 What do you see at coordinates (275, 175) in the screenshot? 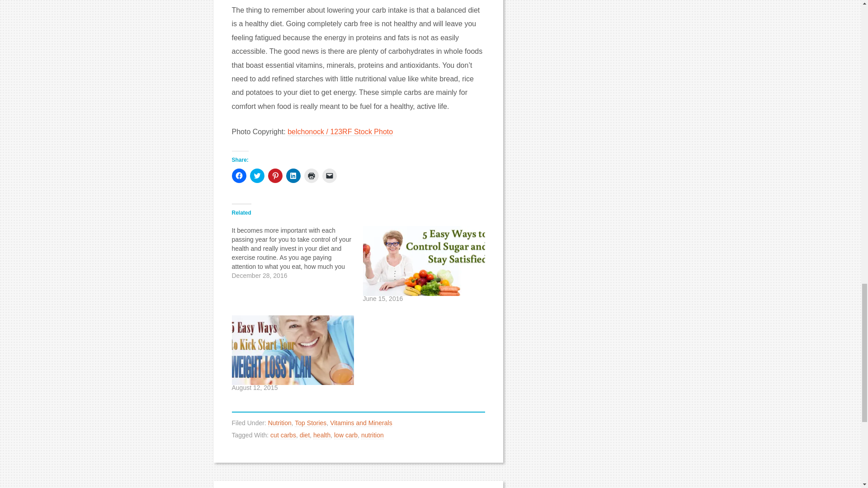
I see `Click to share on Pinterest` at bounding box center [275, 175].